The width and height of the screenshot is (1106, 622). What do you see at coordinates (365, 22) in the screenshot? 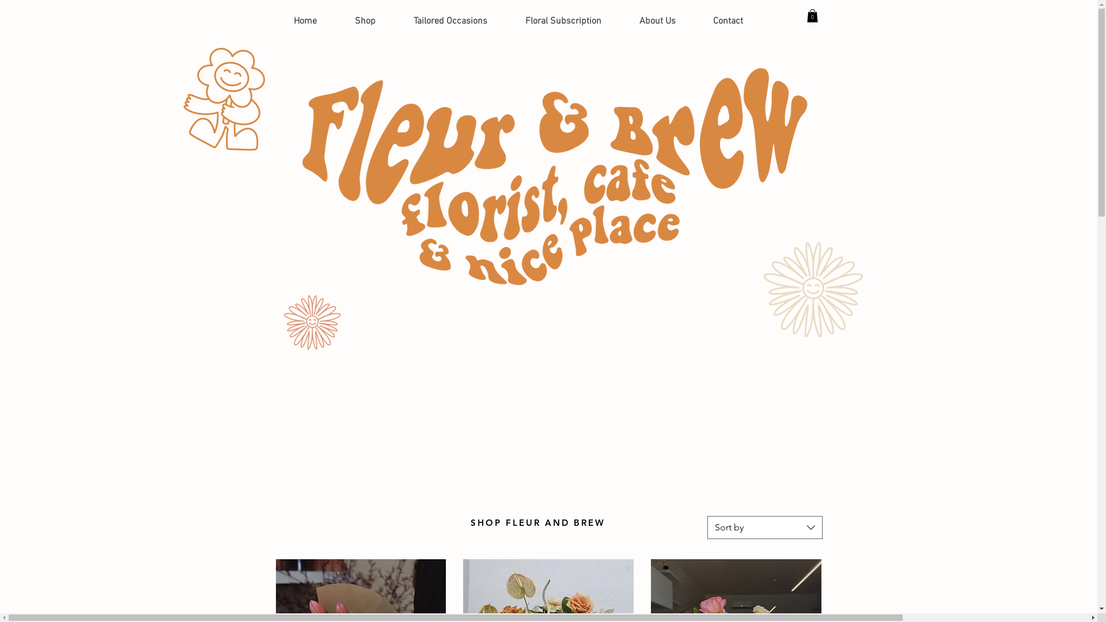
I see `Shop` at bounding box center [365, 22].